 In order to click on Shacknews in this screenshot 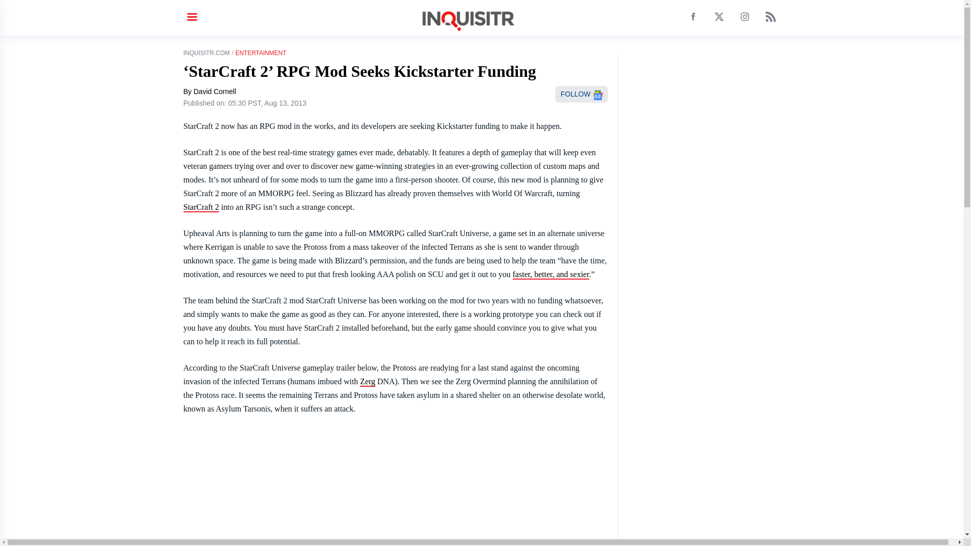, I will do `click(551, 274)`.